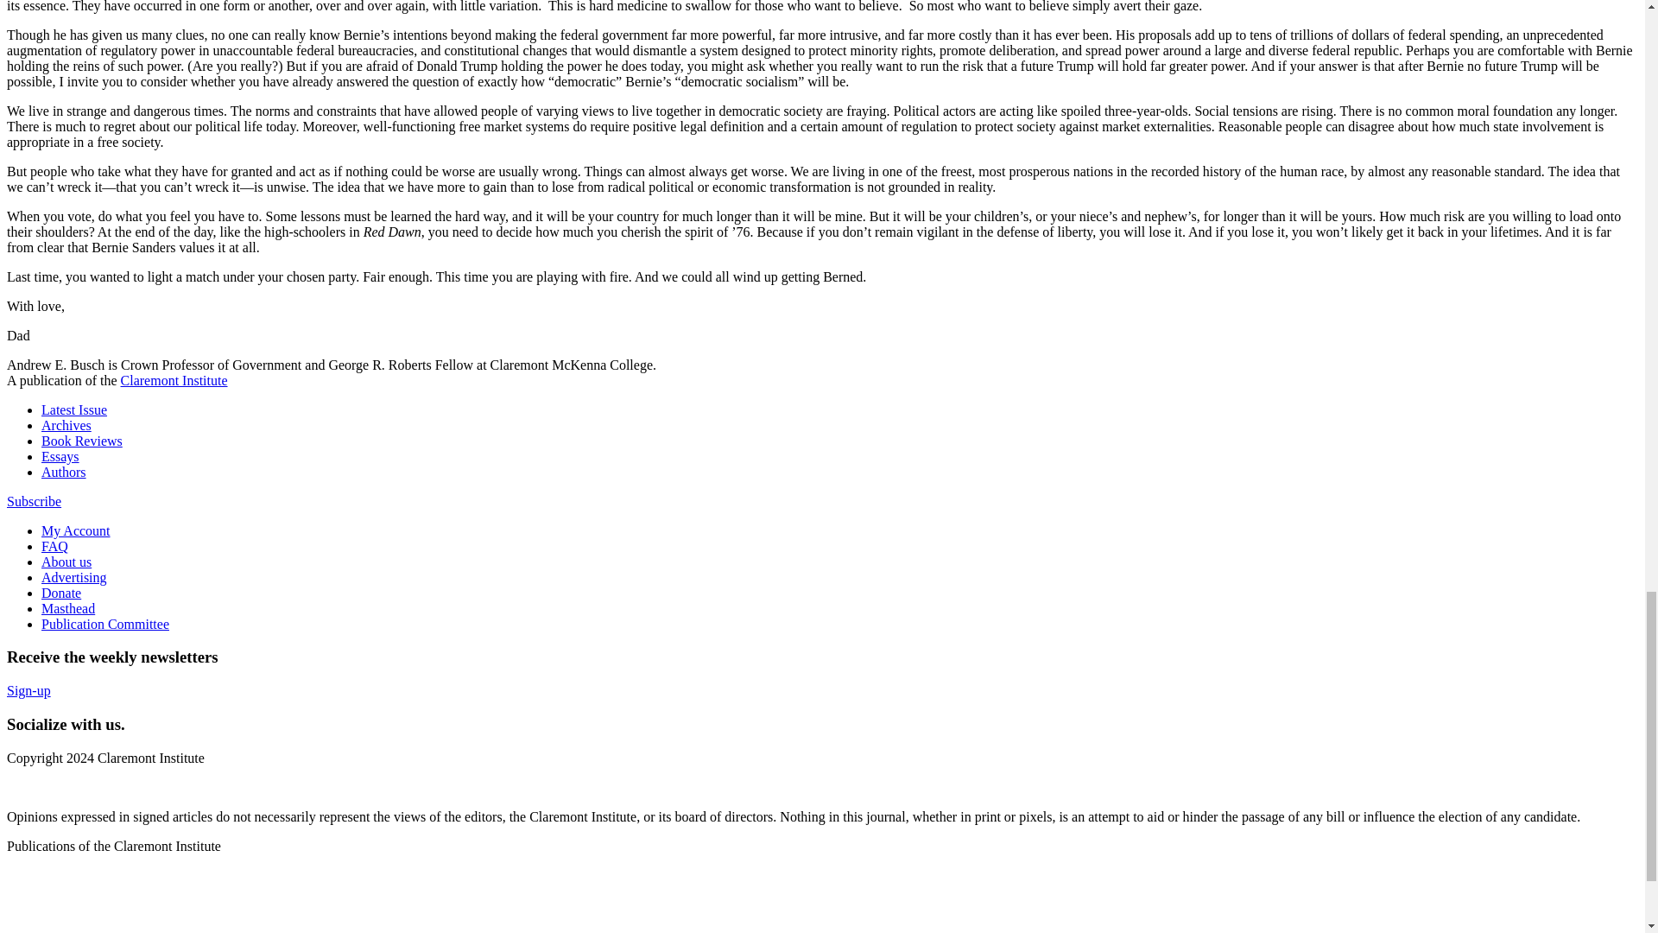  Describe the element at coordinates (60, 456) in the screenshot. I see `Essays` at that location.